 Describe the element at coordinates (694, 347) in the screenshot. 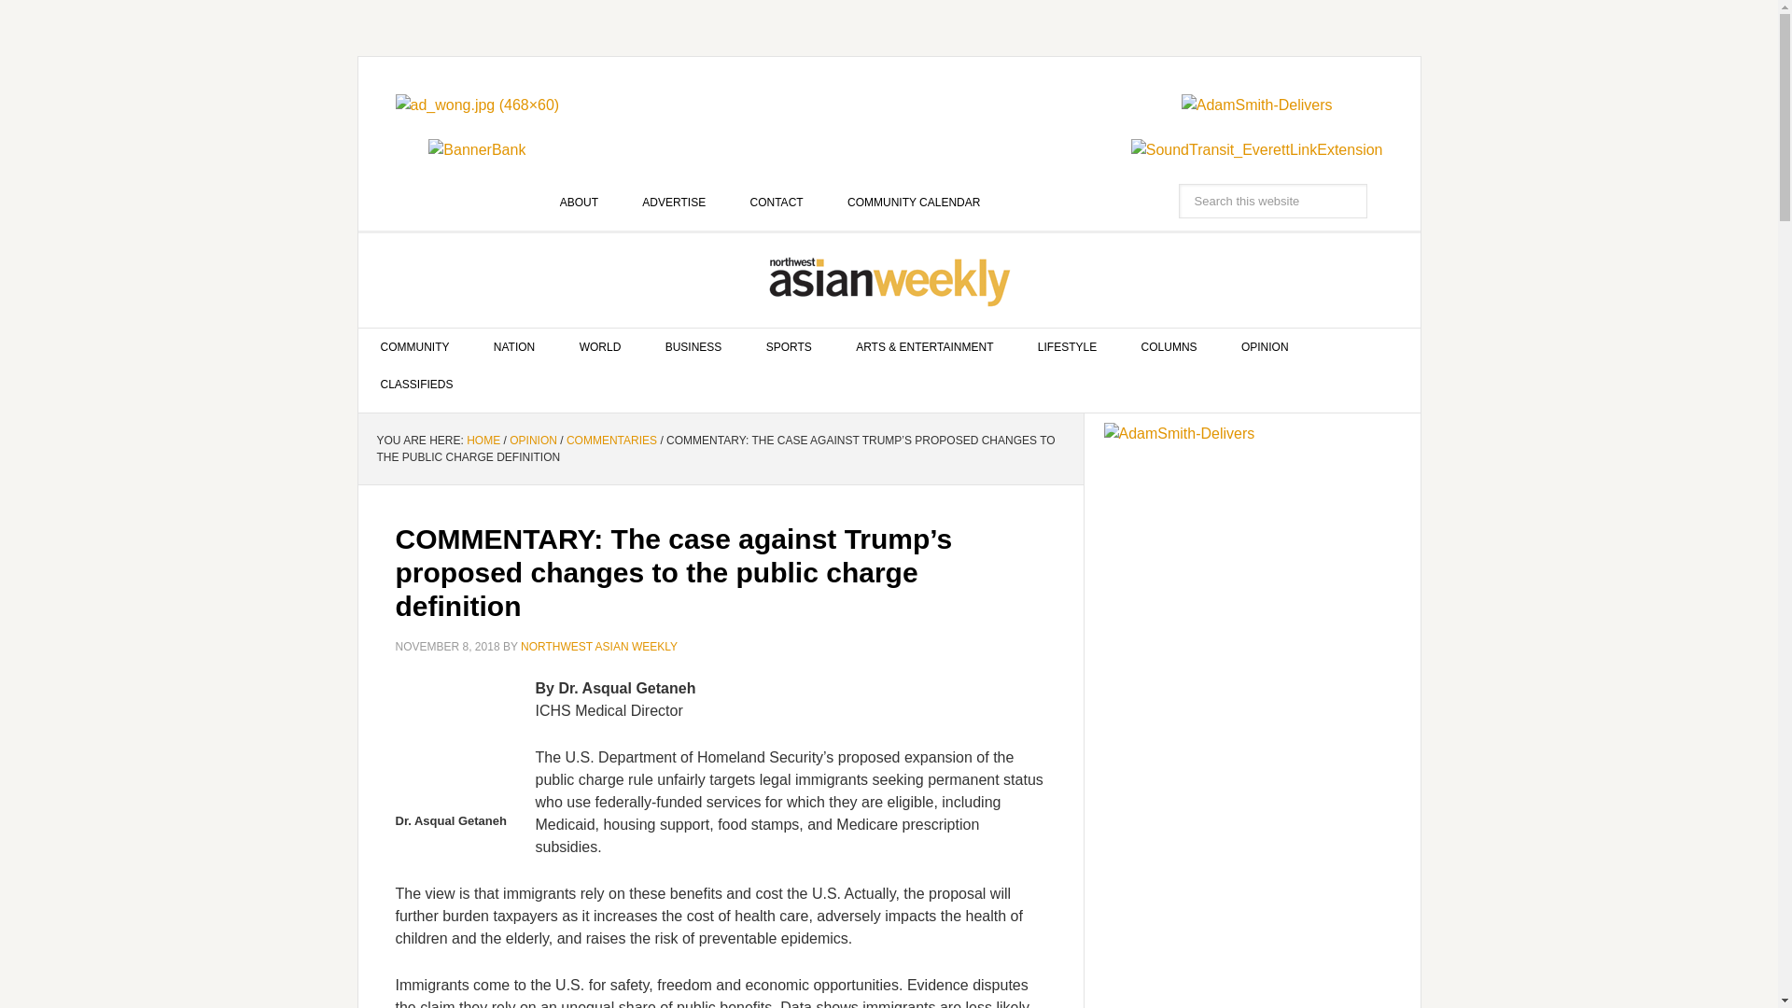

I see `BUSINESS` at that location.